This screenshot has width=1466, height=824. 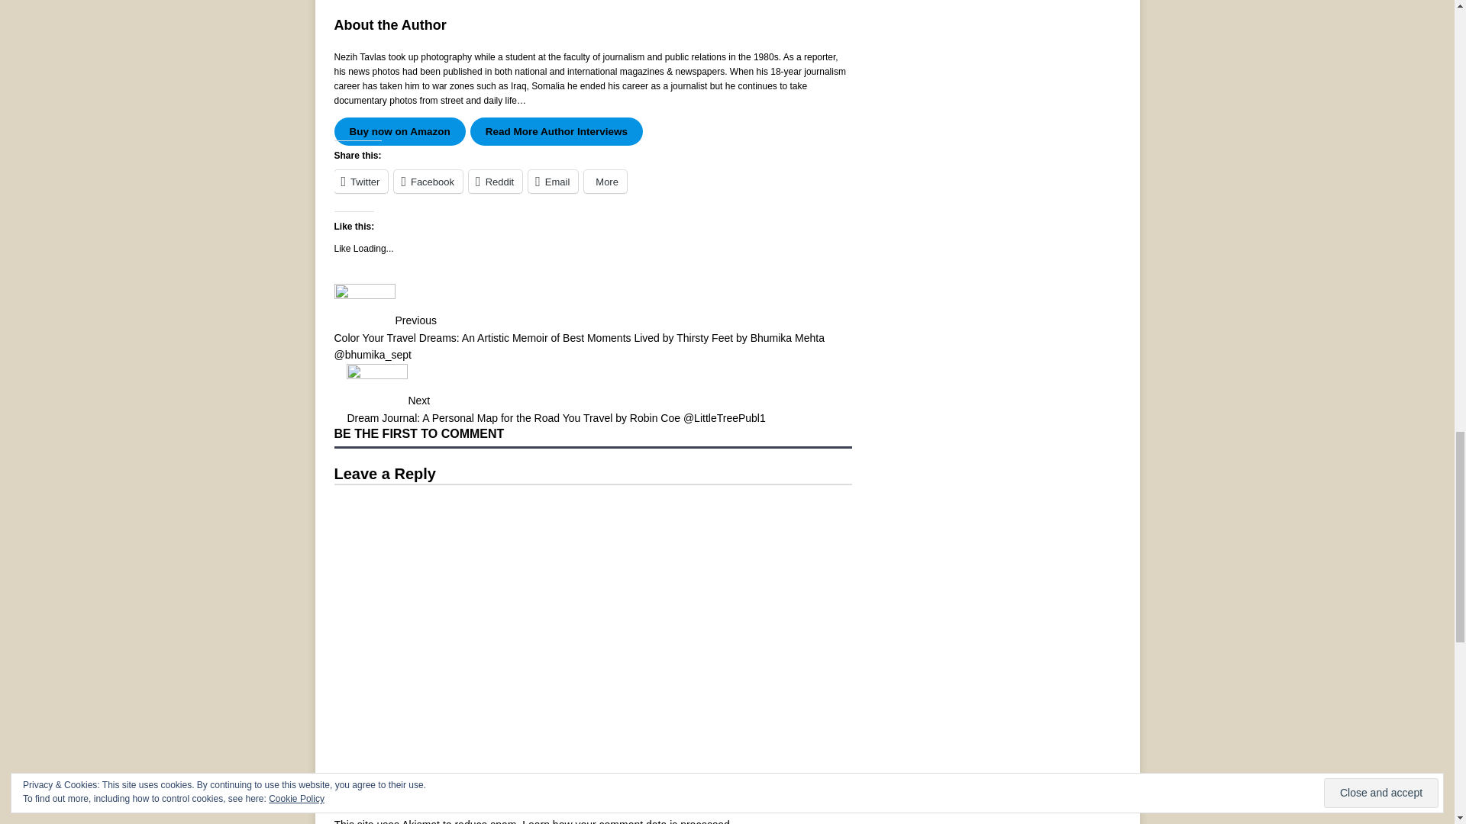 What do you see at coordinates (360, 181) in the screenshot?
I see `Click to share on Twitter` at bounding box center [360, 181].